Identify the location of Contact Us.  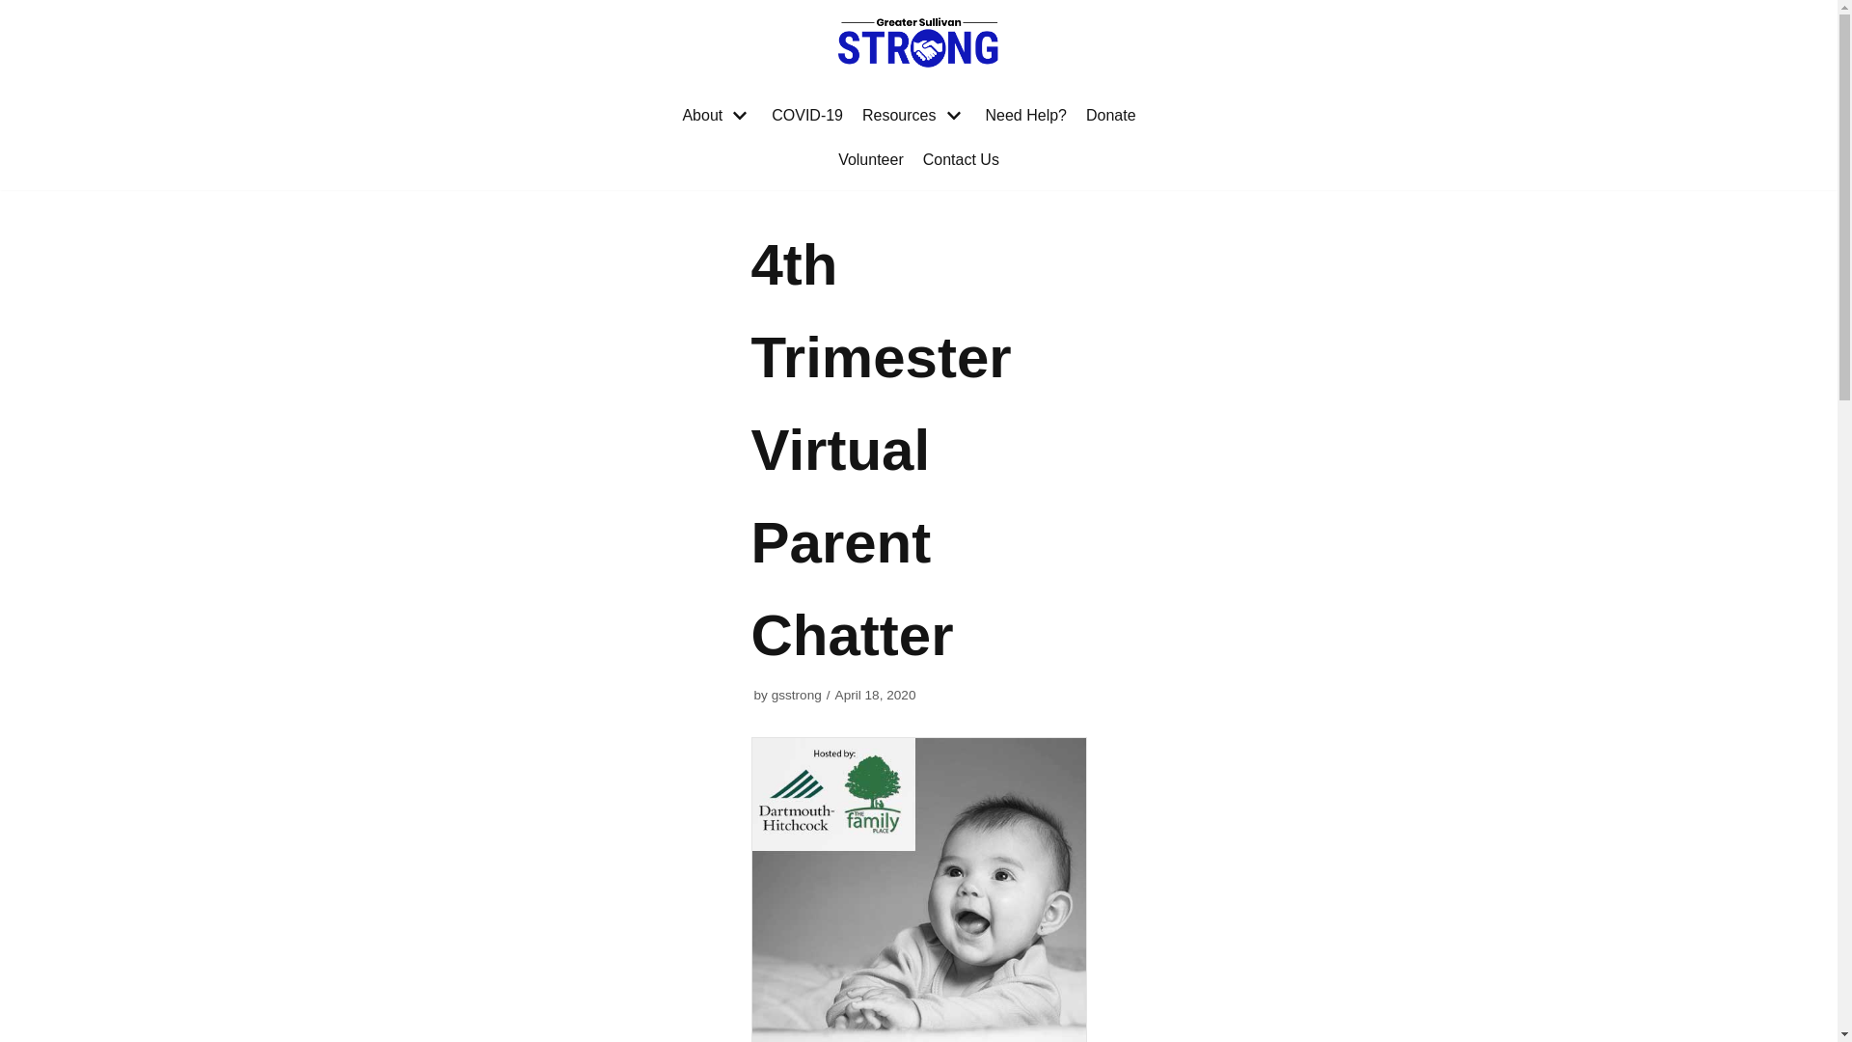
(961, 160).